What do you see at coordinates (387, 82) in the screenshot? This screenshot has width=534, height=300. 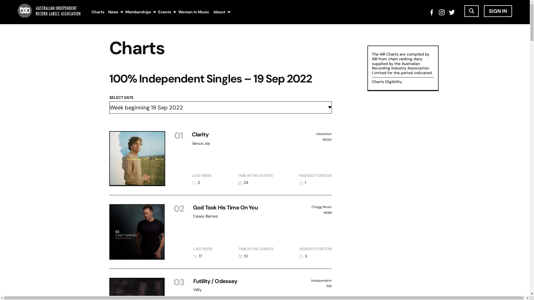 I see `Charts Eligibility` at bounding box center [387, 82].